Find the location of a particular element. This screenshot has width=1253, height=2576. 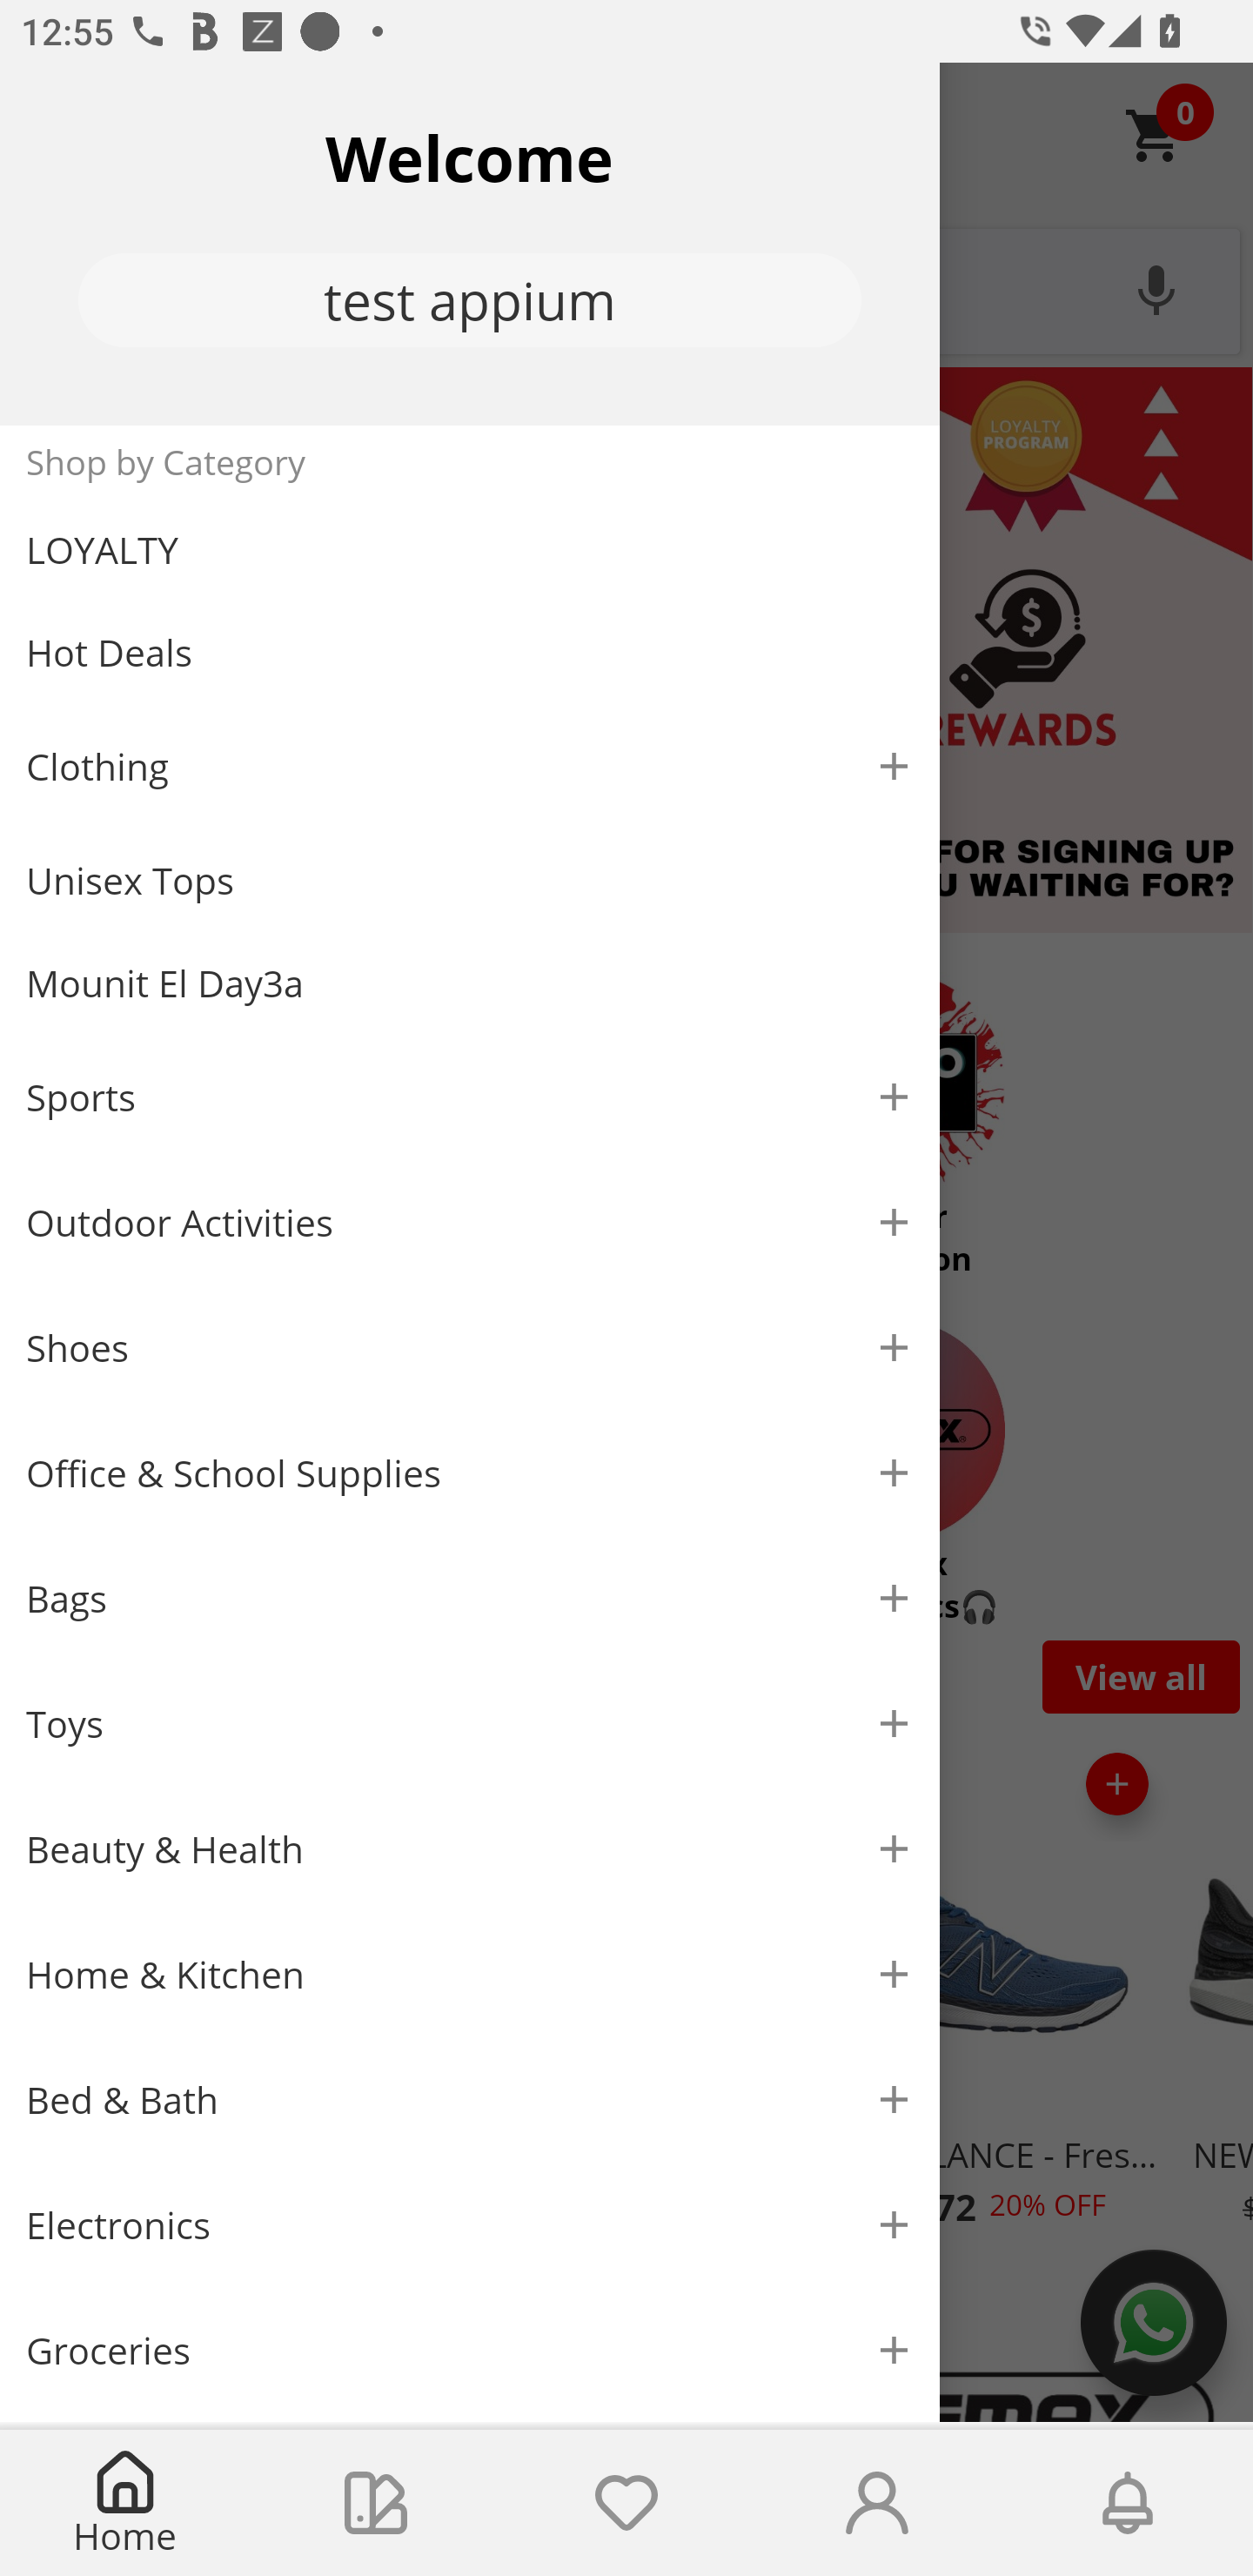

Clothing is located at coordinates (470, 766).